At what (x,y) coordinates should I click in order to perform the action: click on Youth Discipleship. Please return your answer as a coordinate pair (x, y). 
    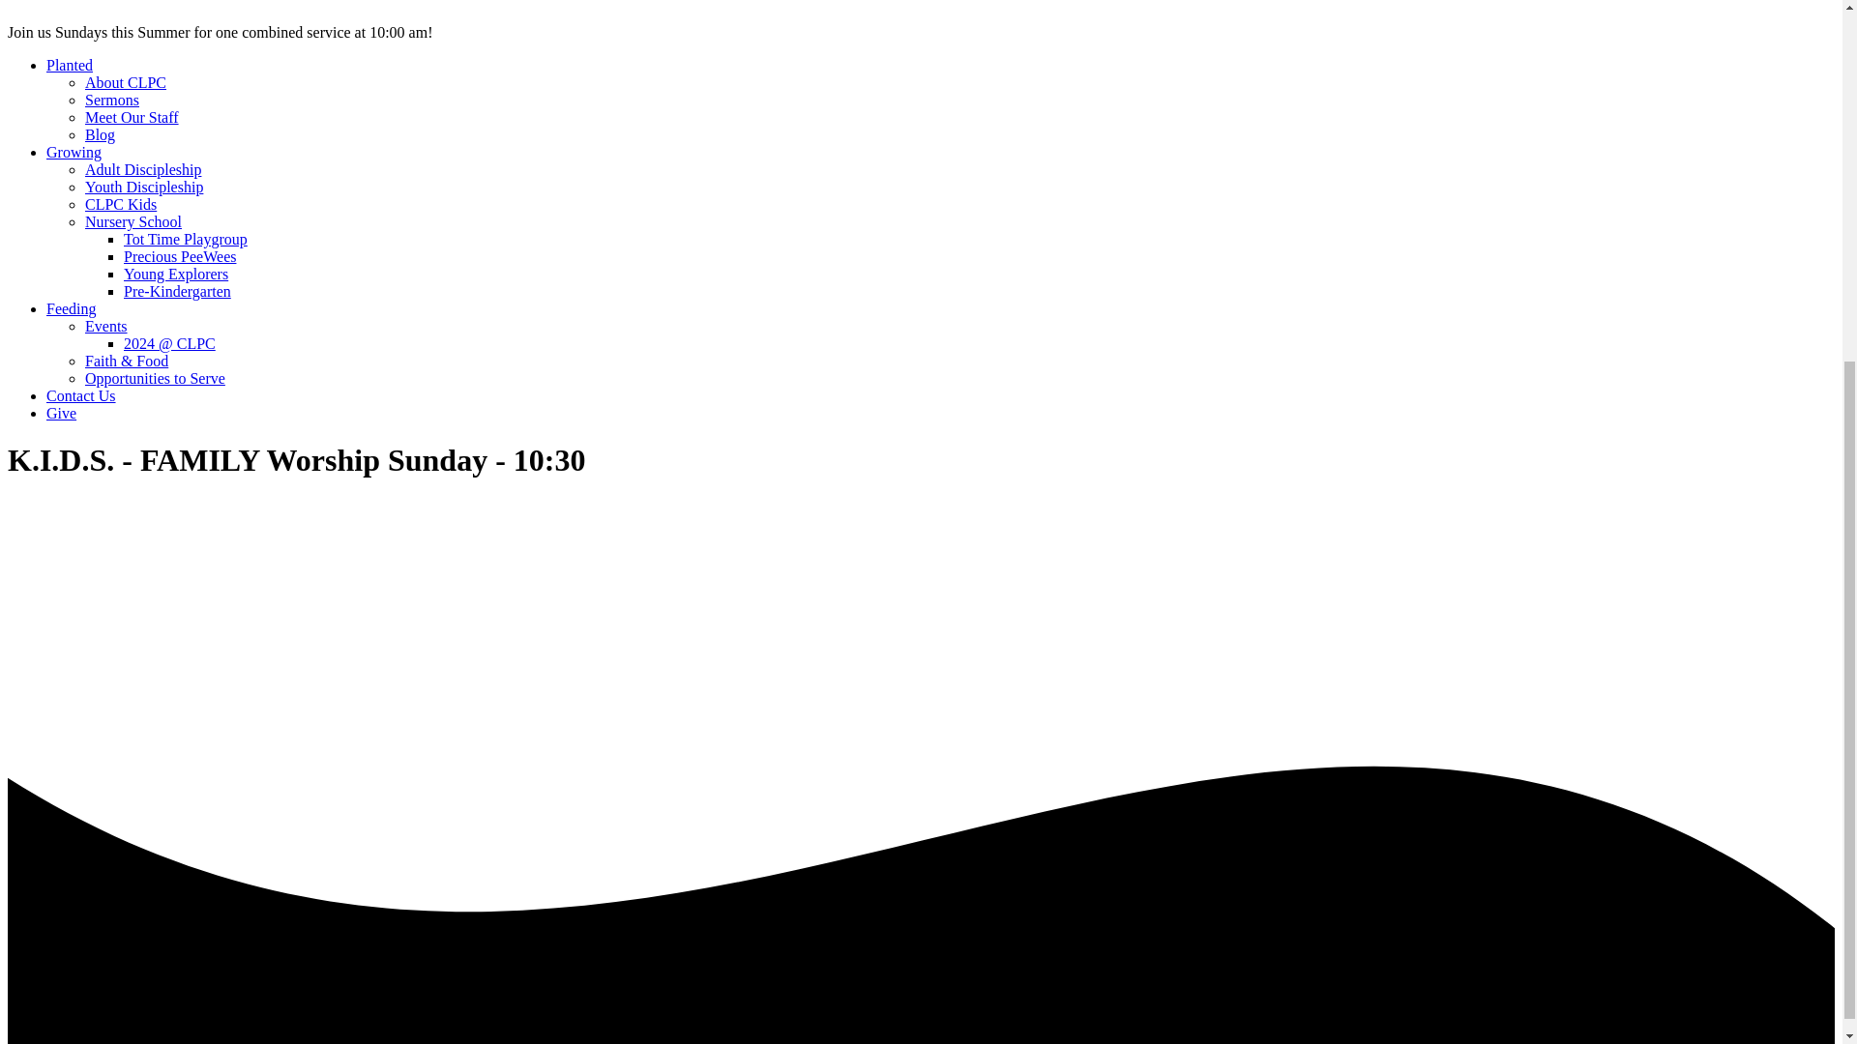
    Looking at the image, I should click on (143, 186).